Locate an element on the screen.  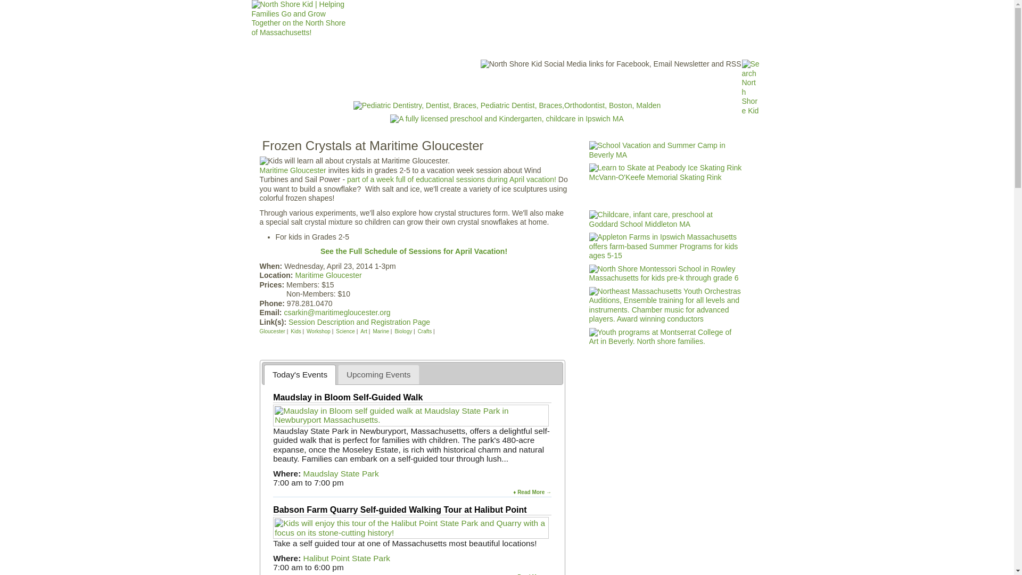
North Shore Kid is located at coordinates (374, 85).